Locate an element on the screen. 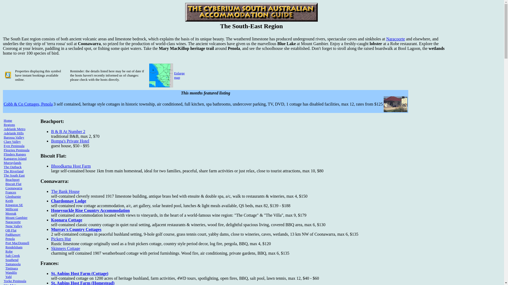  Koonara Cottage is located at coordinates (67, 220).